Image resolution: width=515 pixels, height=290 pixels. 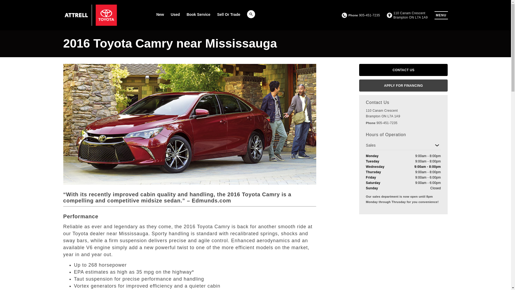 I want to click on New, so click(x=407, y=15).